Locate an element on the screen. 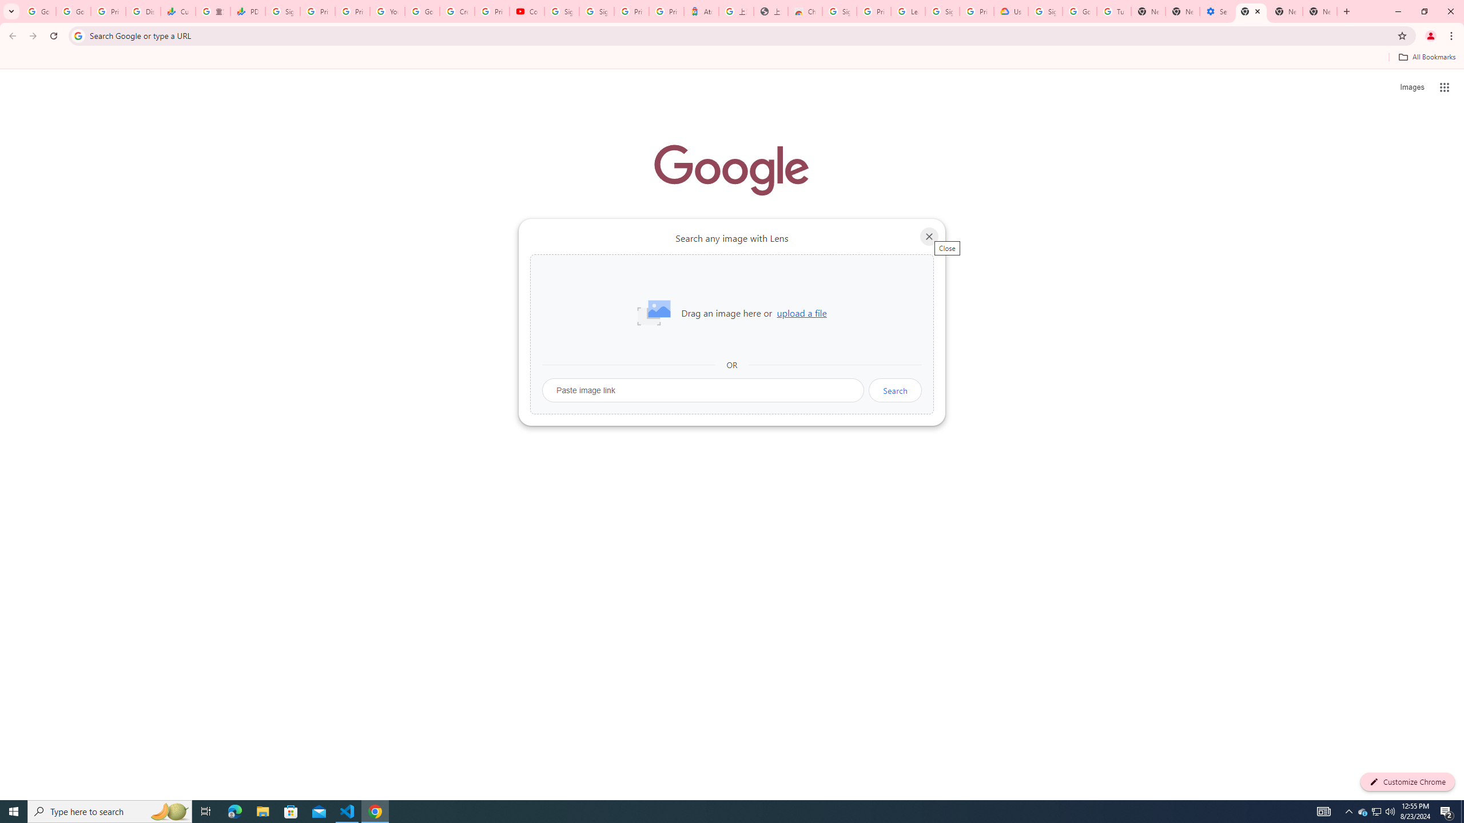 The height and width of the screenshot is (823, 1464). YouTube is located at coordinates (387, 11).